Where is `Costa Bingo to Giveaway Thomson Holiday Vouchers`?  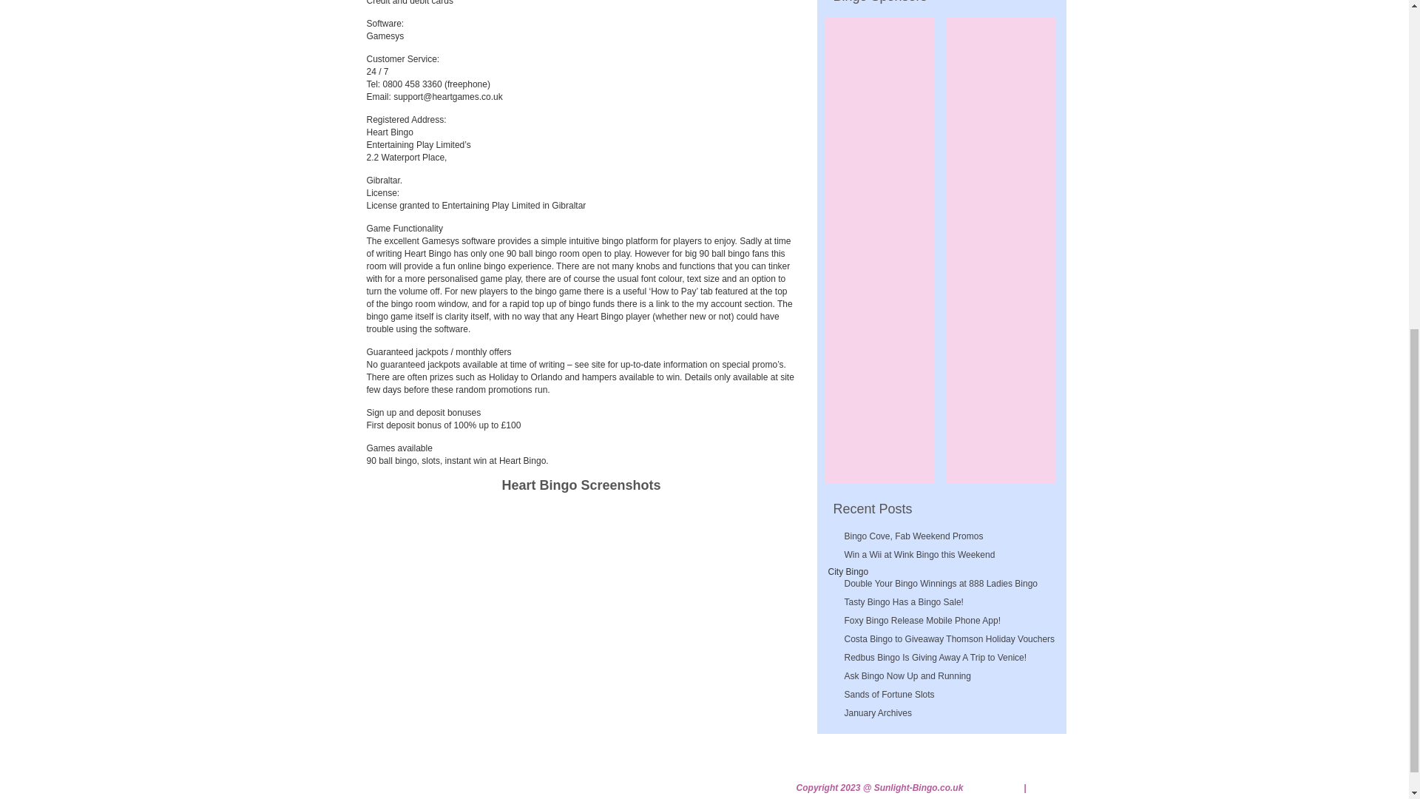
Costa Bingo to Giveaway Thomson Holiday Vouchers is located at coordinates (947, 639).